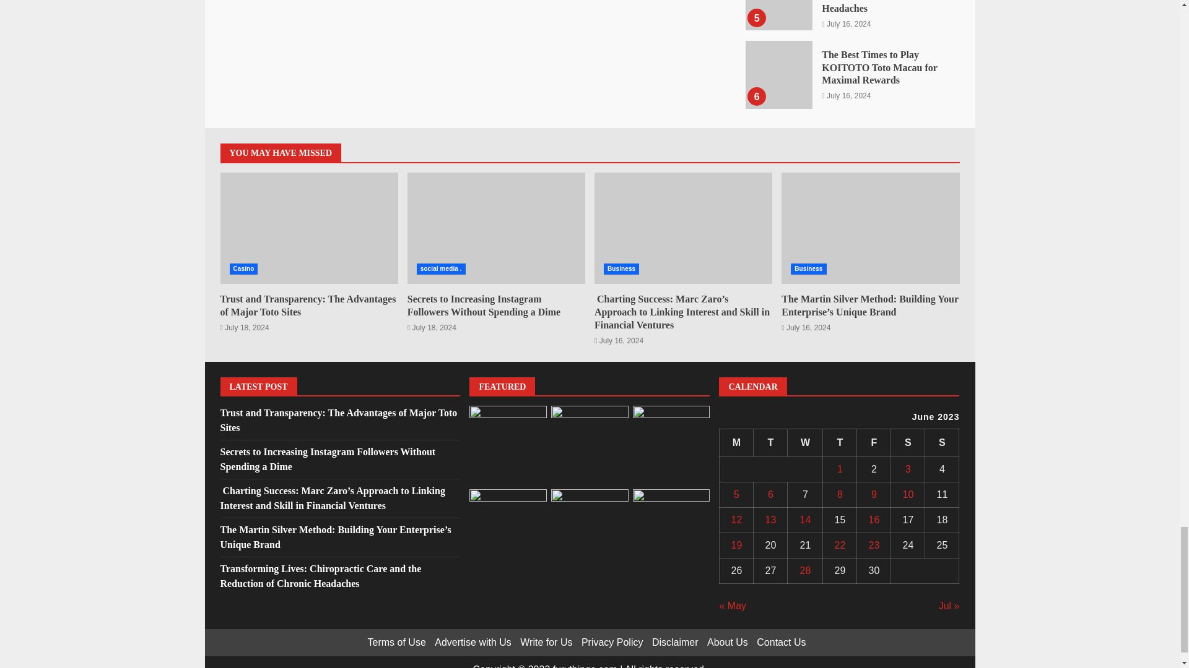 This screenshot has width=1189, height=668. What do you see at coordinates (770, 443) in the screenshot?
I see `Tuesday` at bounding box center [770, 443].